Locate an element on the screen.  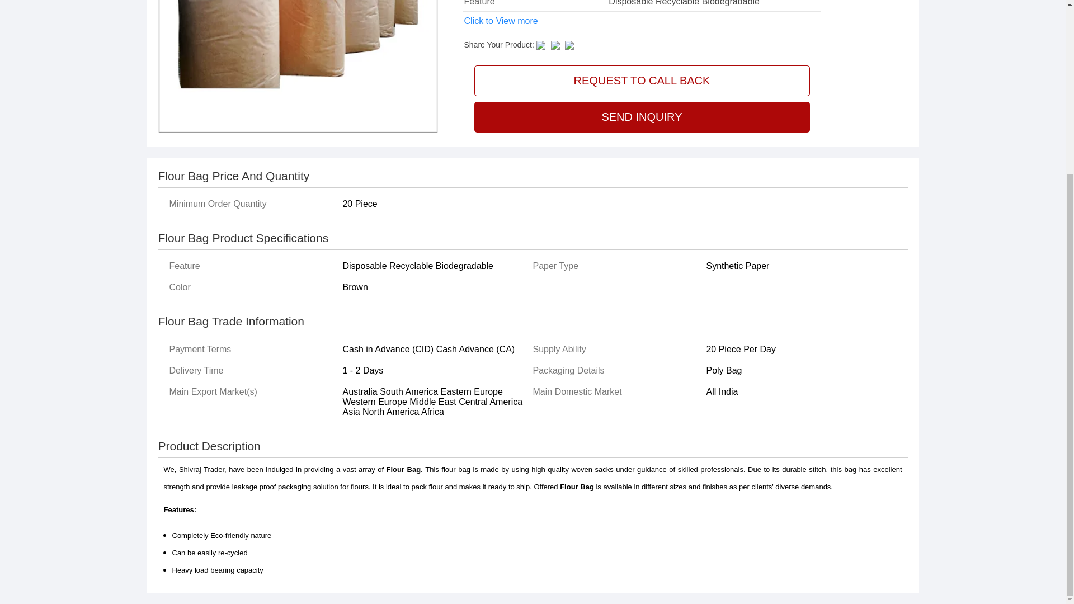
REQUEST TO CALL BACK is located at coordinates (642, 81).